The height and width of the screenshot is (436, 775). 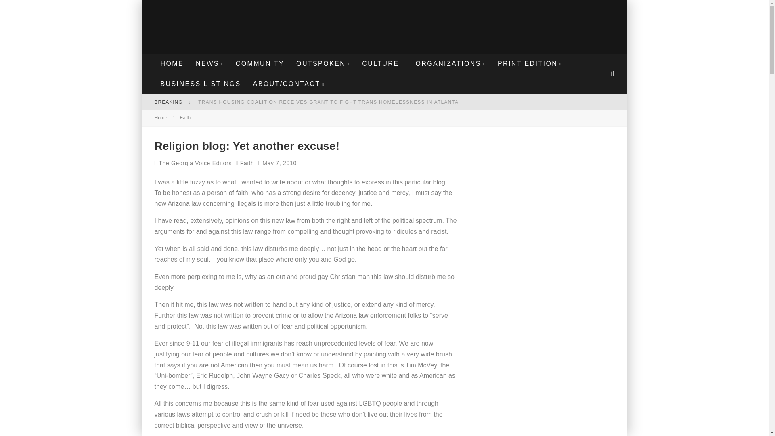 What do you see at coordinates (209, 63) in the screenshot?
I see `NEWS` at bounding box center [209, 63].